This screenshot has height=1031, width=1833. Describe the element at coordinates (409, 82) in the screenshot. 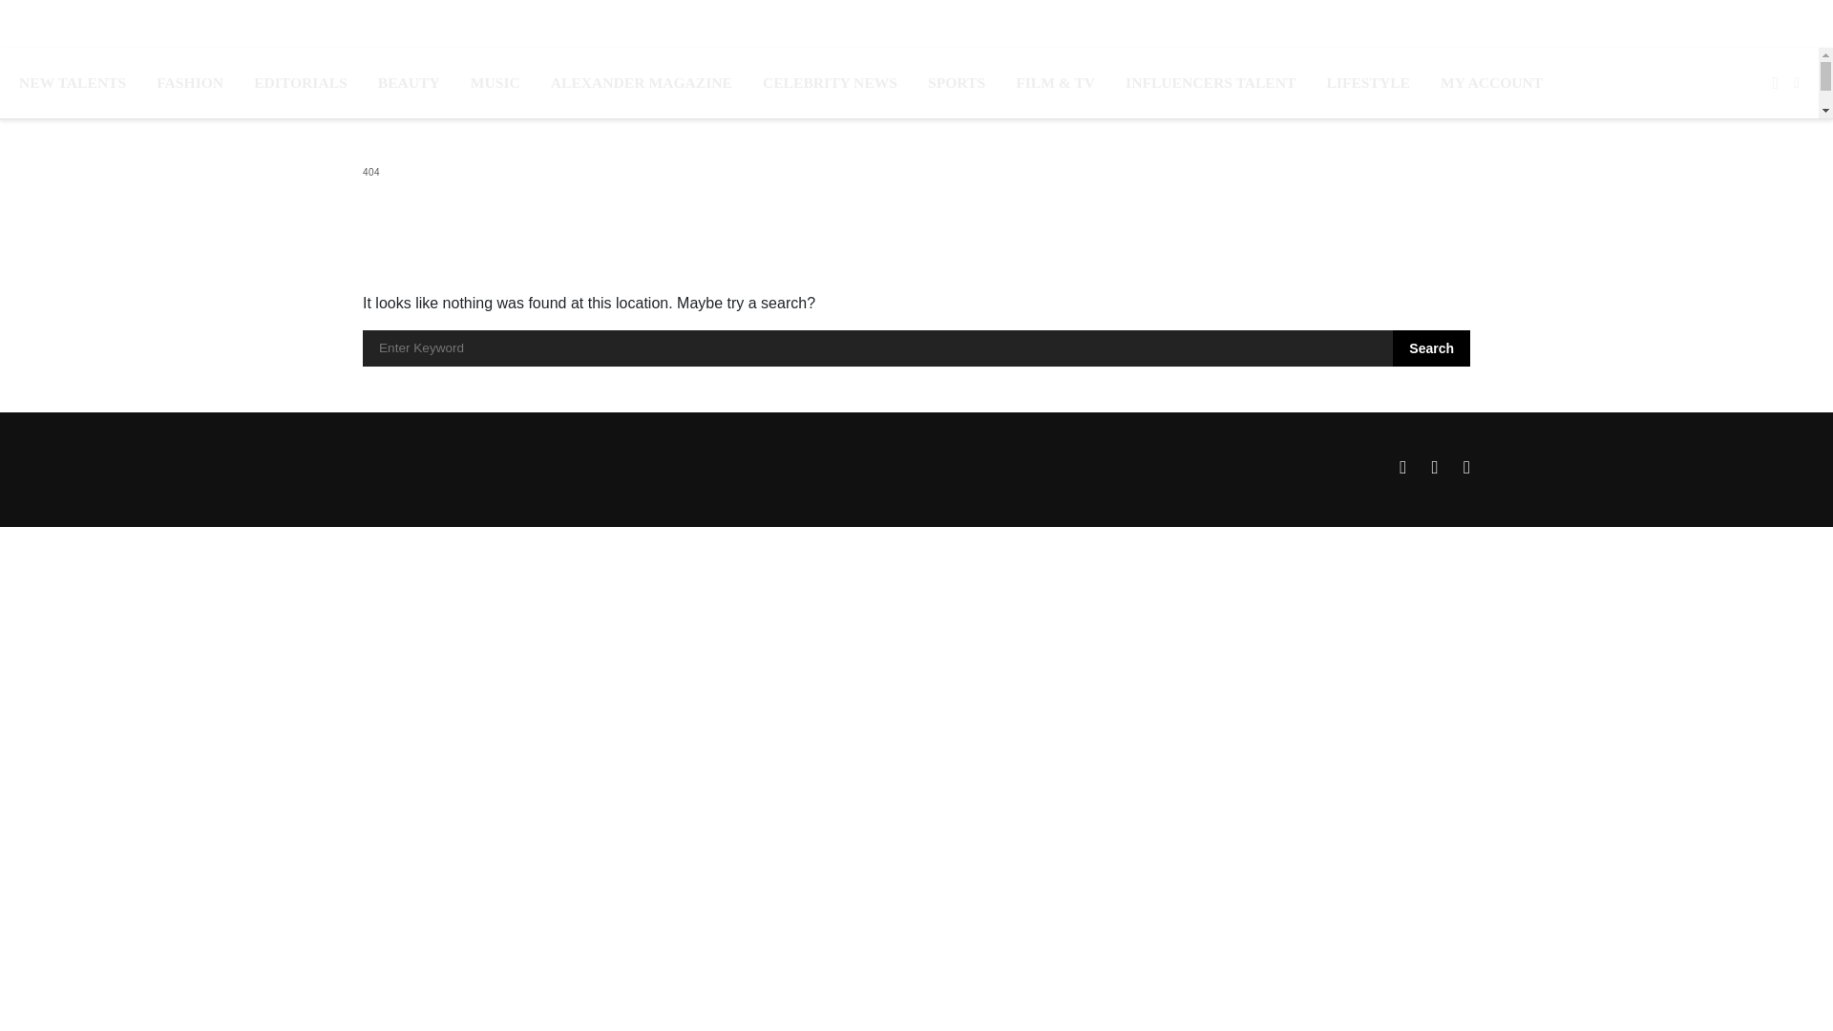

I see `BEAUTY` at that location.